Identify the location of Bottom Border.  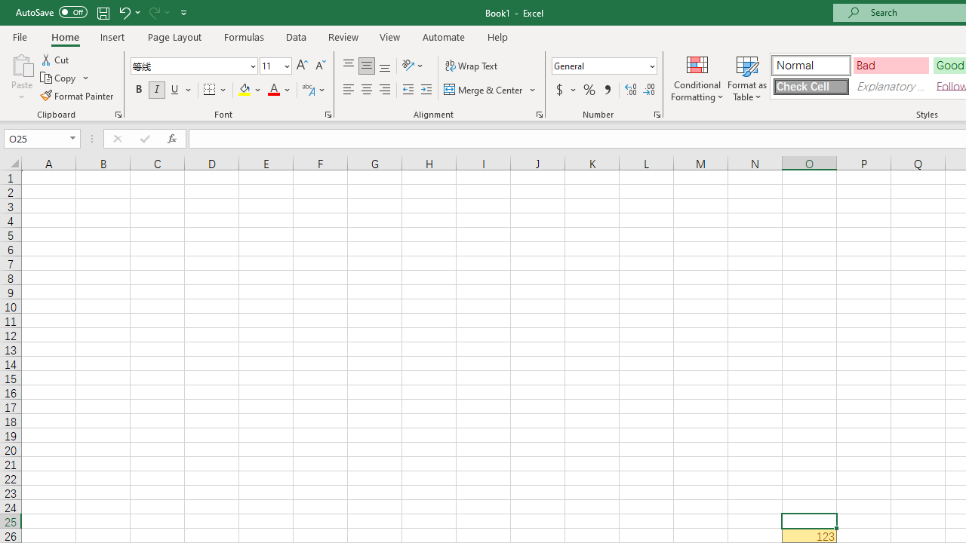
(210, 90).